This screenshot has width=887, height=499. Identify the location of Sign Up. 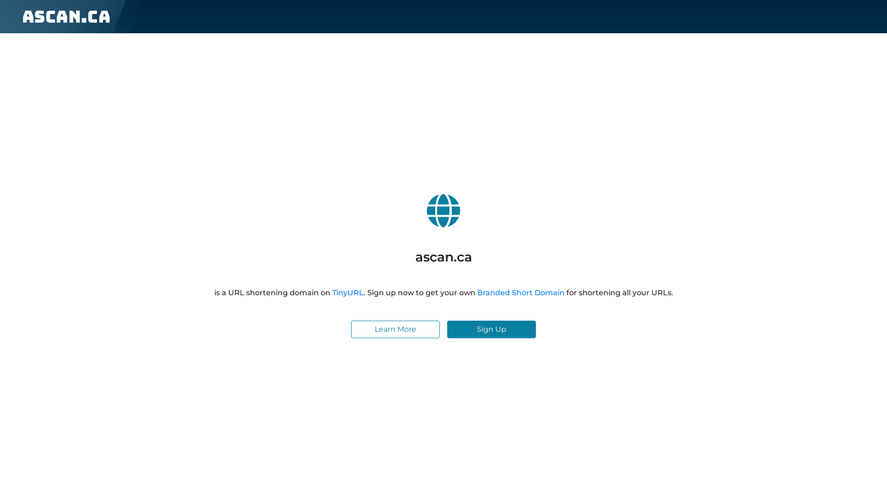
(492, 329).